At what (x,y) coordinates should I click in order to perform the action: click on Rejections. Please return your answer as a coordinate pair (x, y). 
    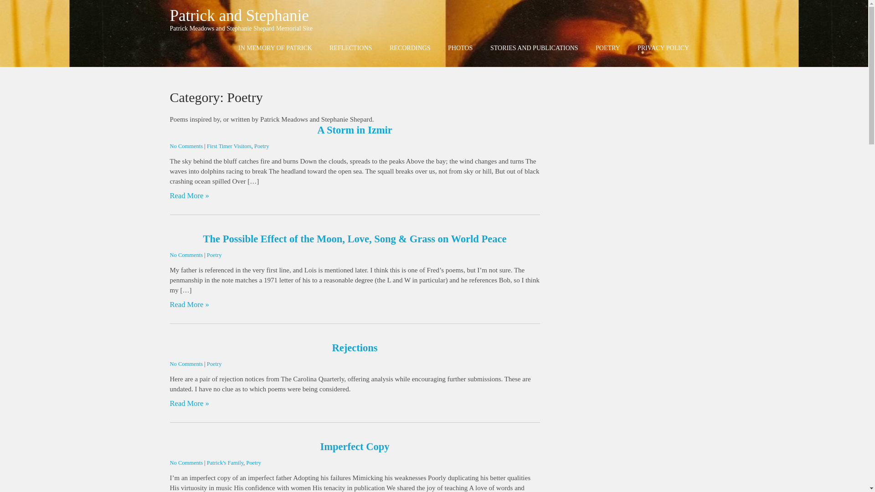
    Looking at the image, I should click on (355, 348).